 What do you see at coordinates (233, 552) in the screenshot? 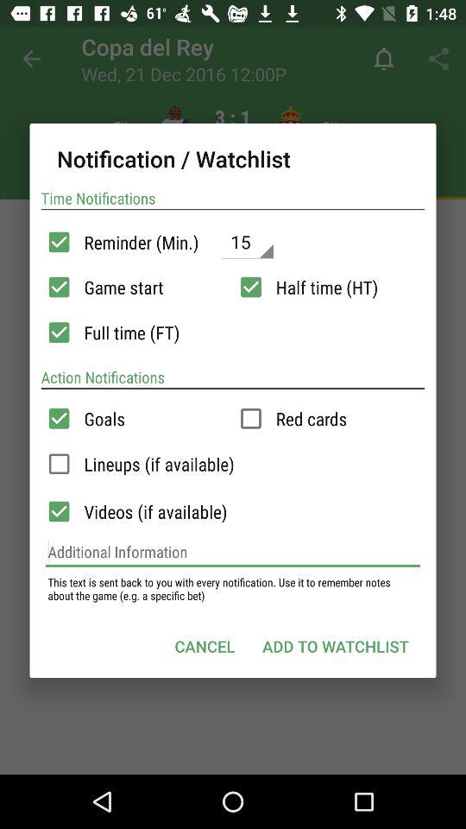
I see `add additional information` at bounding box center [233, 552].